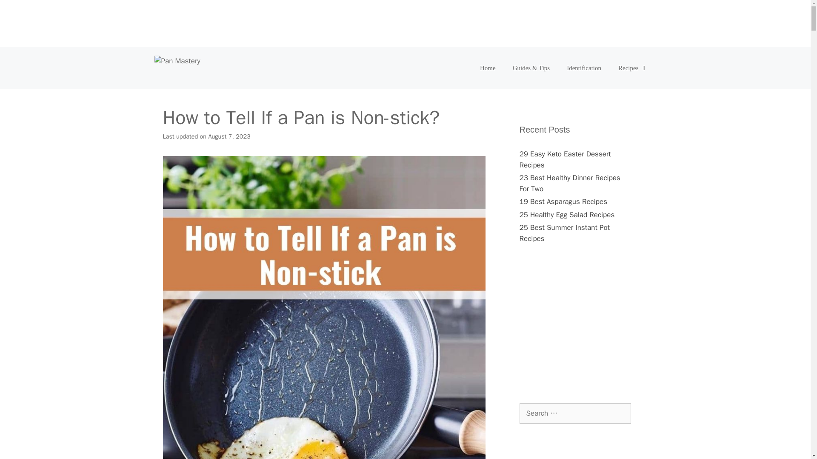 Image resolution: width=817 pixels, height=459 pixels. What do you see at coordinates (584, 68) in the screenshot?
I see `Identification` at bounding box center [584, 68].